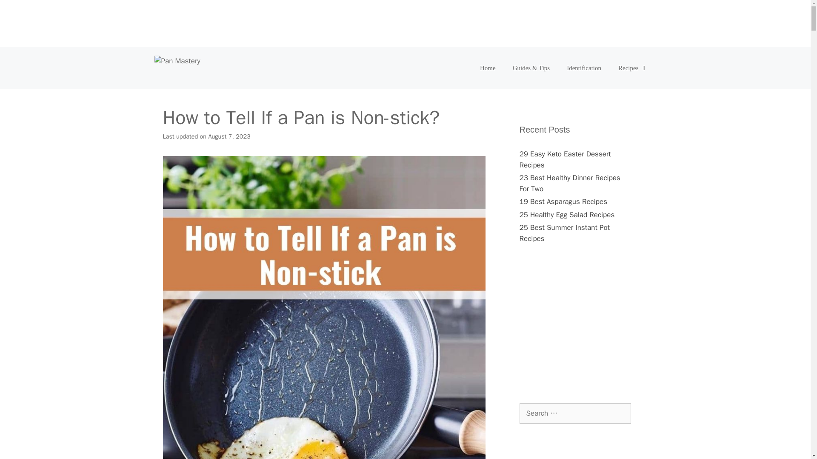 Image resolution: width=817 pixels, height=459 pixels. What do you see at coordinates (584, 68) in the screenshot?
I see `Identification` at bounding box center [584, 68].